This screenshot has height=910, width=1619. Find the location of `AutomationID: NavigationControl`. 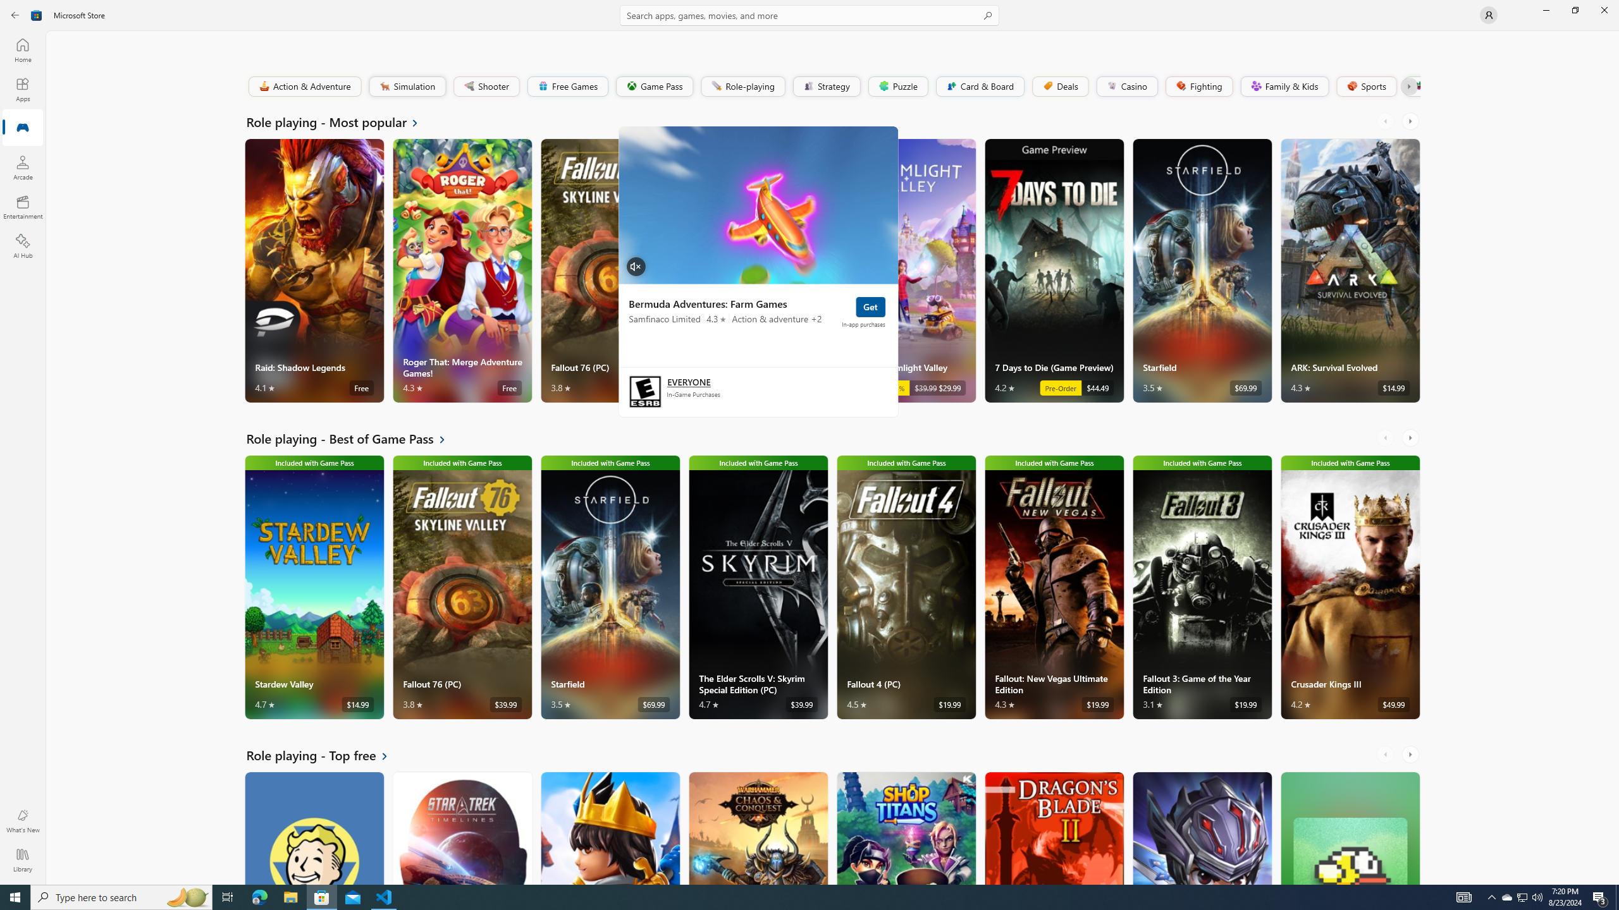

AutomationID: NavigationControl is located at coordinates (809, 442).